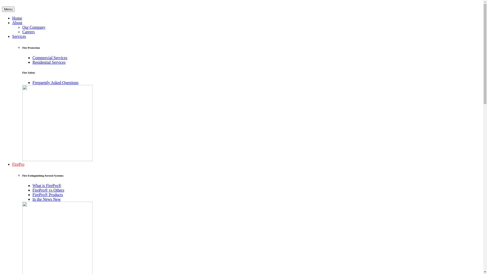 The width and height of the screenshot is (487, 274). Describe the element at coordinates (8, 9) in the screenshot. I see `Menu` at that location.